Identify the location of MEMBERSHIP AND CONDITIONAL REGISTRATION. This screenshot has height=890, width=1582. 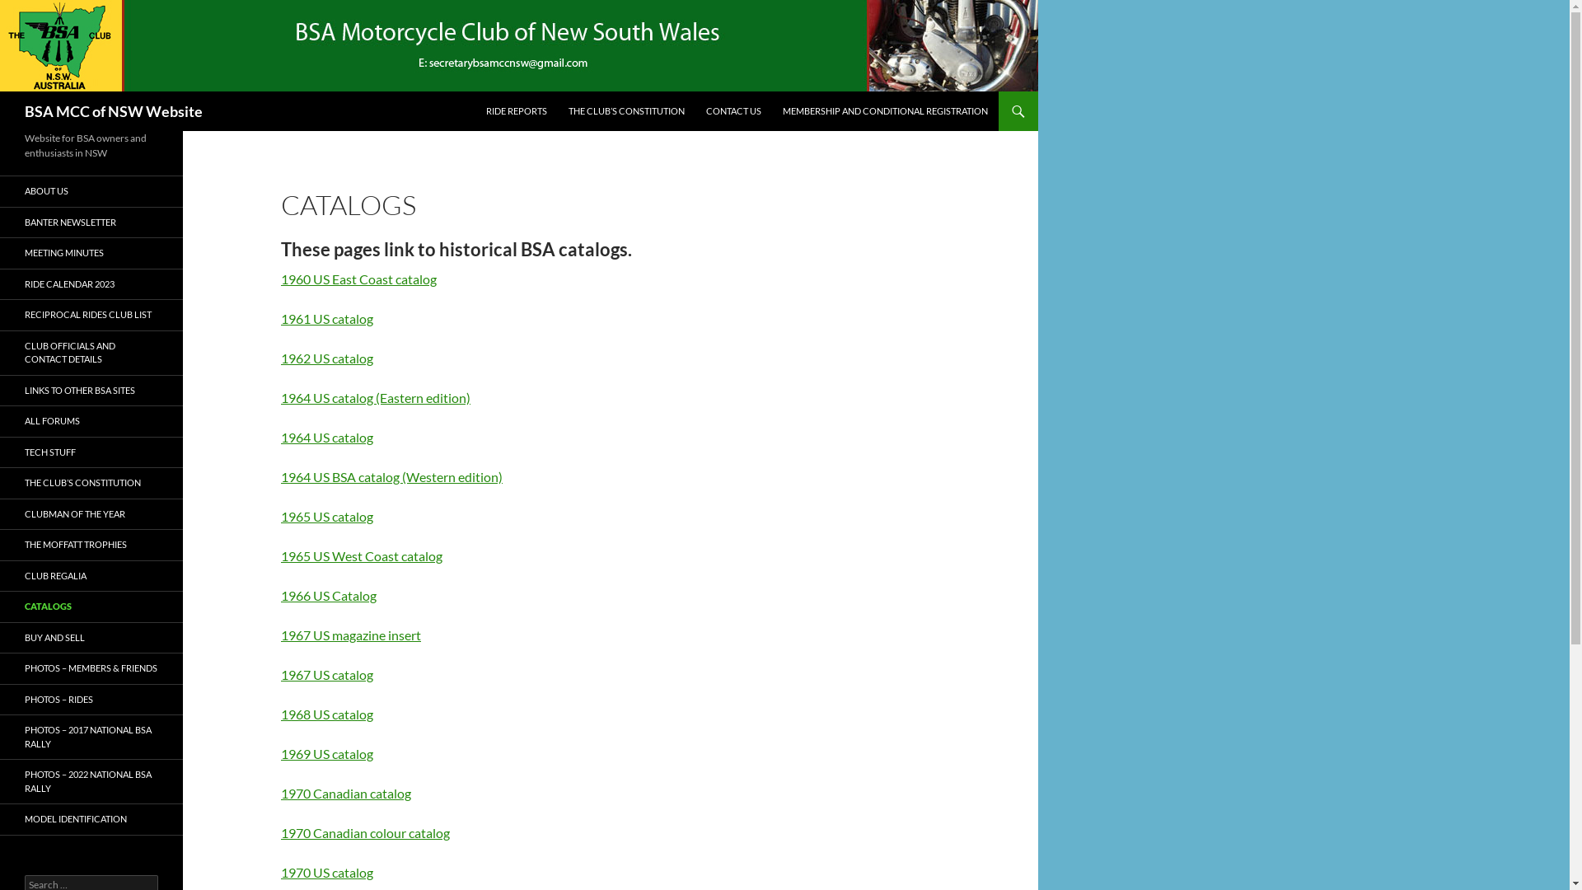
(885, 111).